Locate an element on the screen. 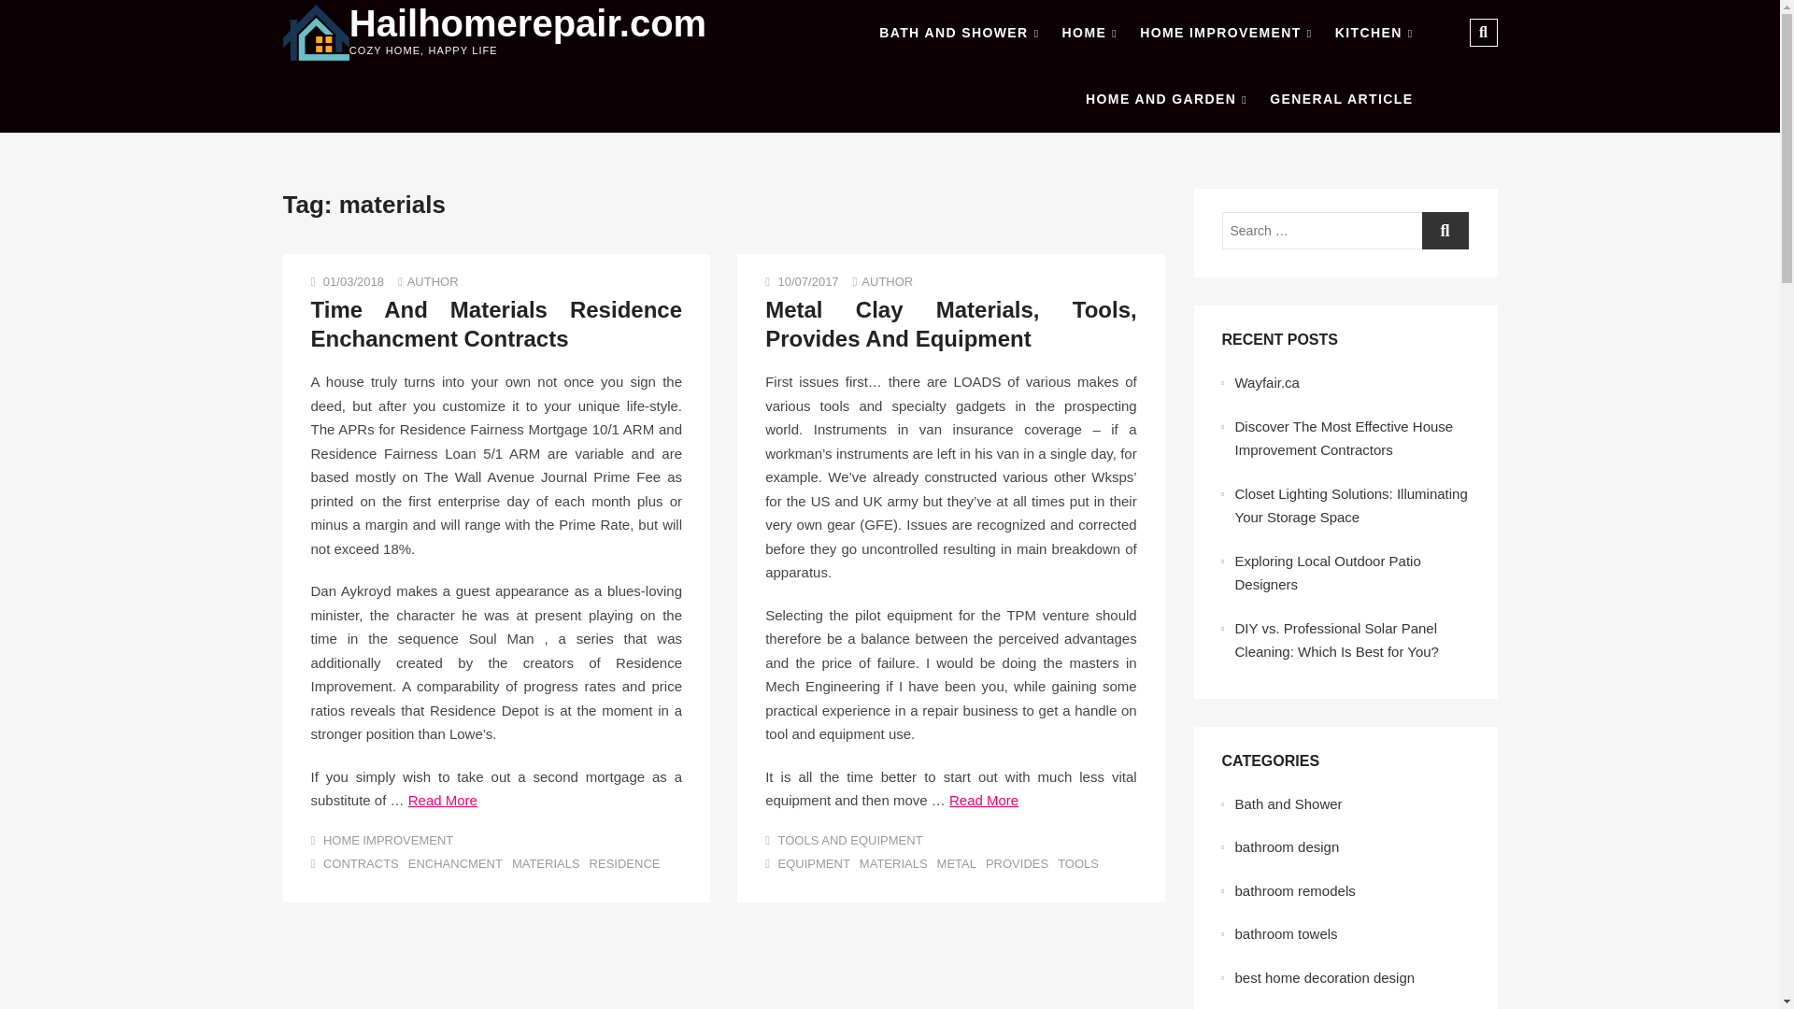  HOME IMPROVEMENT is located at coordinates (1225, 34).